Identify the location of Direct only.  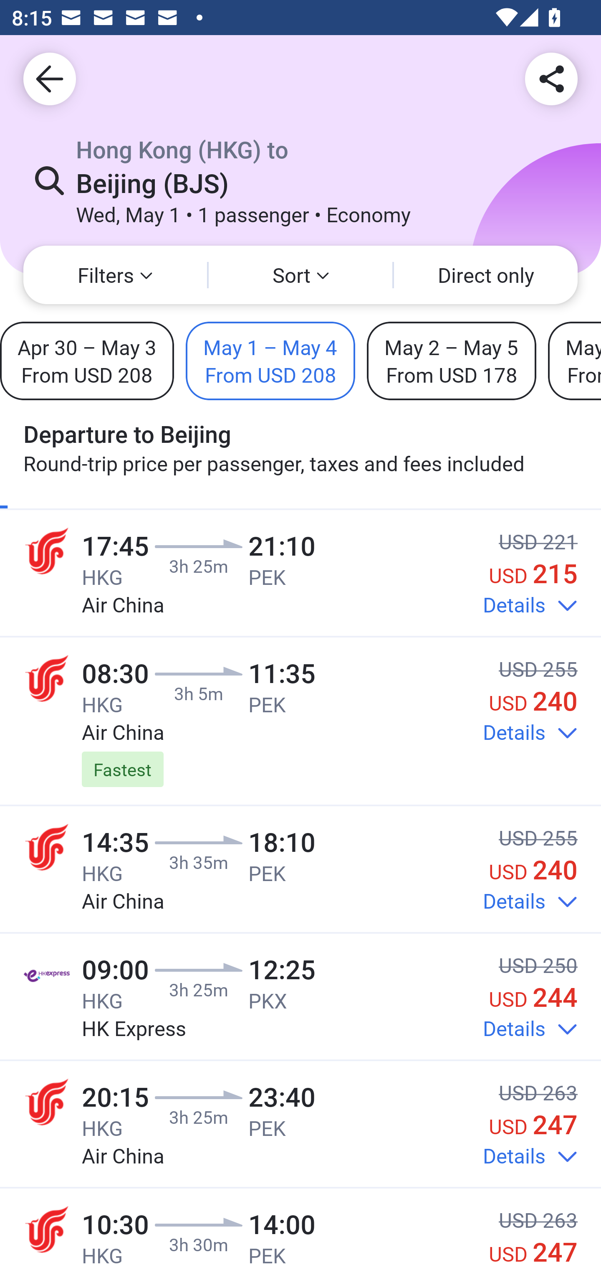
(486, 275).